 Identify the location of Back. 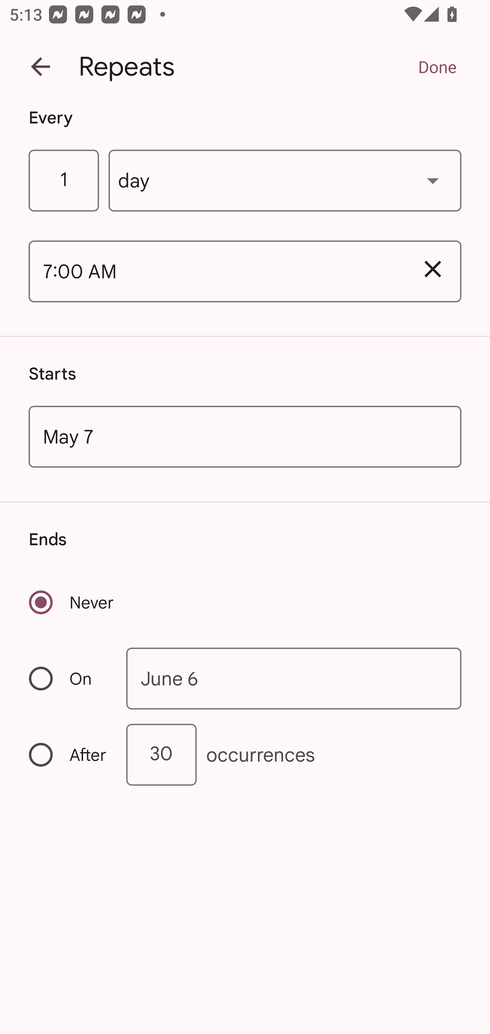
(40, 67).